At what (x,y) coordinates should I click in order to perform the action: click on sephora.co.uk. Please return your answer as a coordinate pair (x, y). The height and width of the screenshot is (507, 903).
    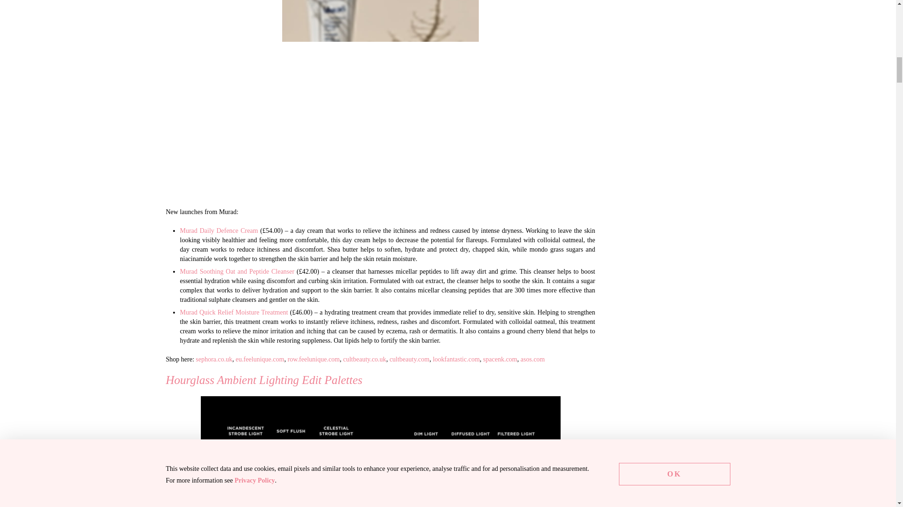
    Looking at the image, I should click on (214, 360).